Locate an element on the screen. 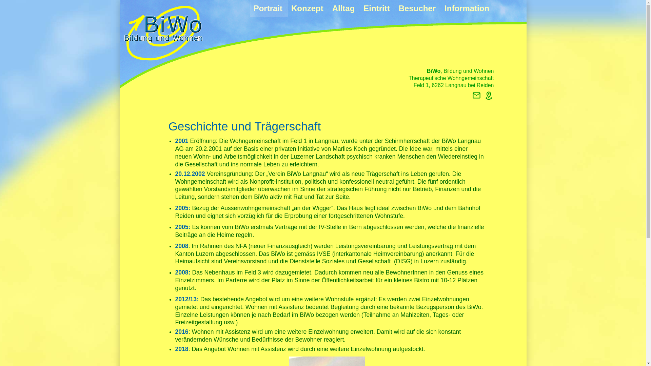 Image resolution: width=651 pixels, height=366 pixels. Anfahrt is located at coordinates (489, 96).